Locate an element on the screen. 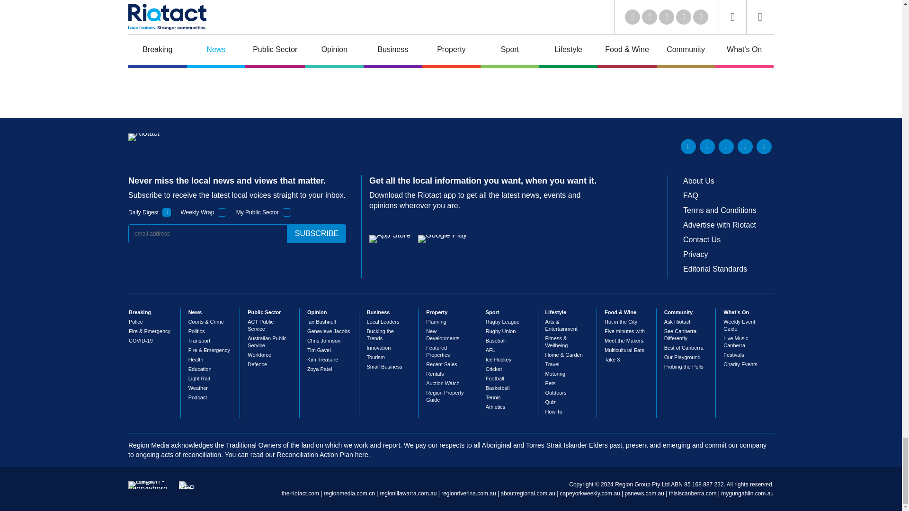 The height and width of the screenshot is (511, 909). Facebook is located at coordinates (745, 147).